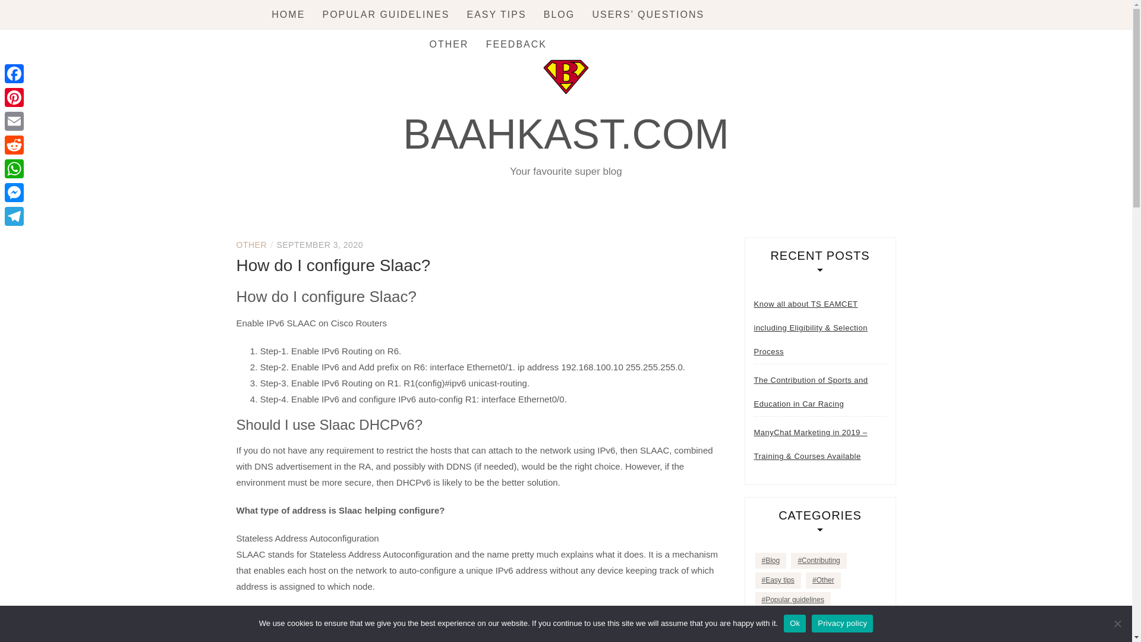 Image resolution: width=1141 pixels, height=642 pixels. Describe the element at coordinates (559, 14) in the screenshot. I see `BLOG` at that location.